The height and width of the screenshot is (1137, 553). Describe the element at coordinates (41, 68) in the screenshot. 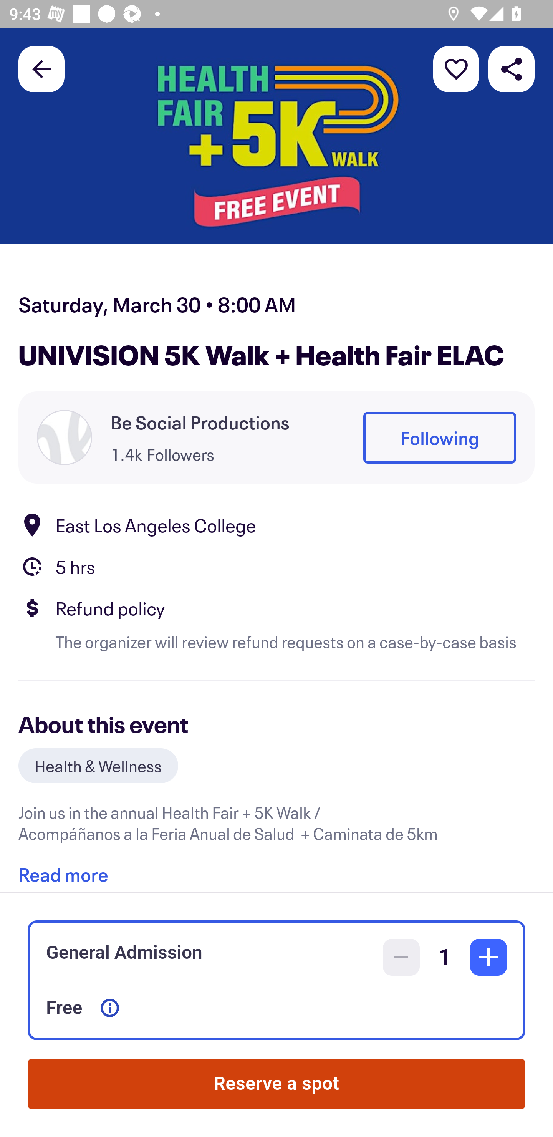

I see `Back` at that location.